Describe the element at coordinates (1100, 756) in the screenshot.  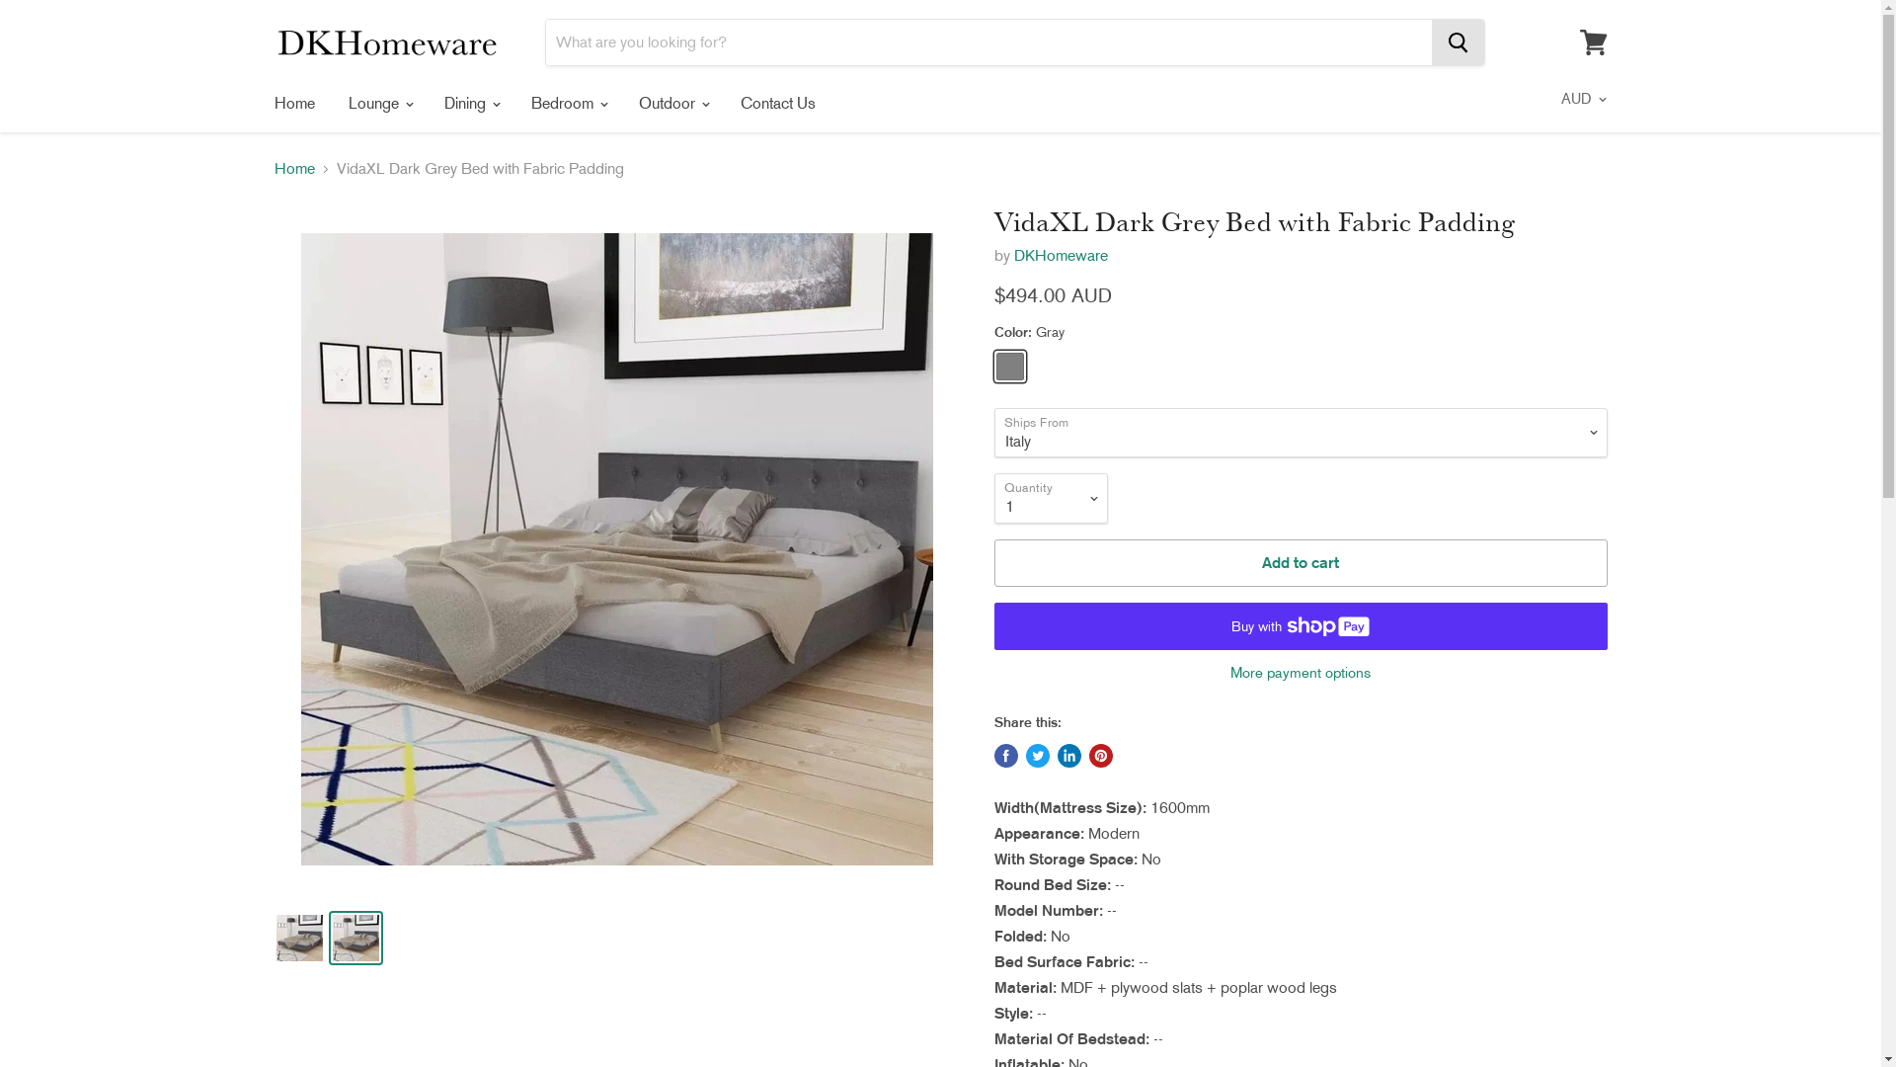
I see `Pin on Pinterest` at that location.